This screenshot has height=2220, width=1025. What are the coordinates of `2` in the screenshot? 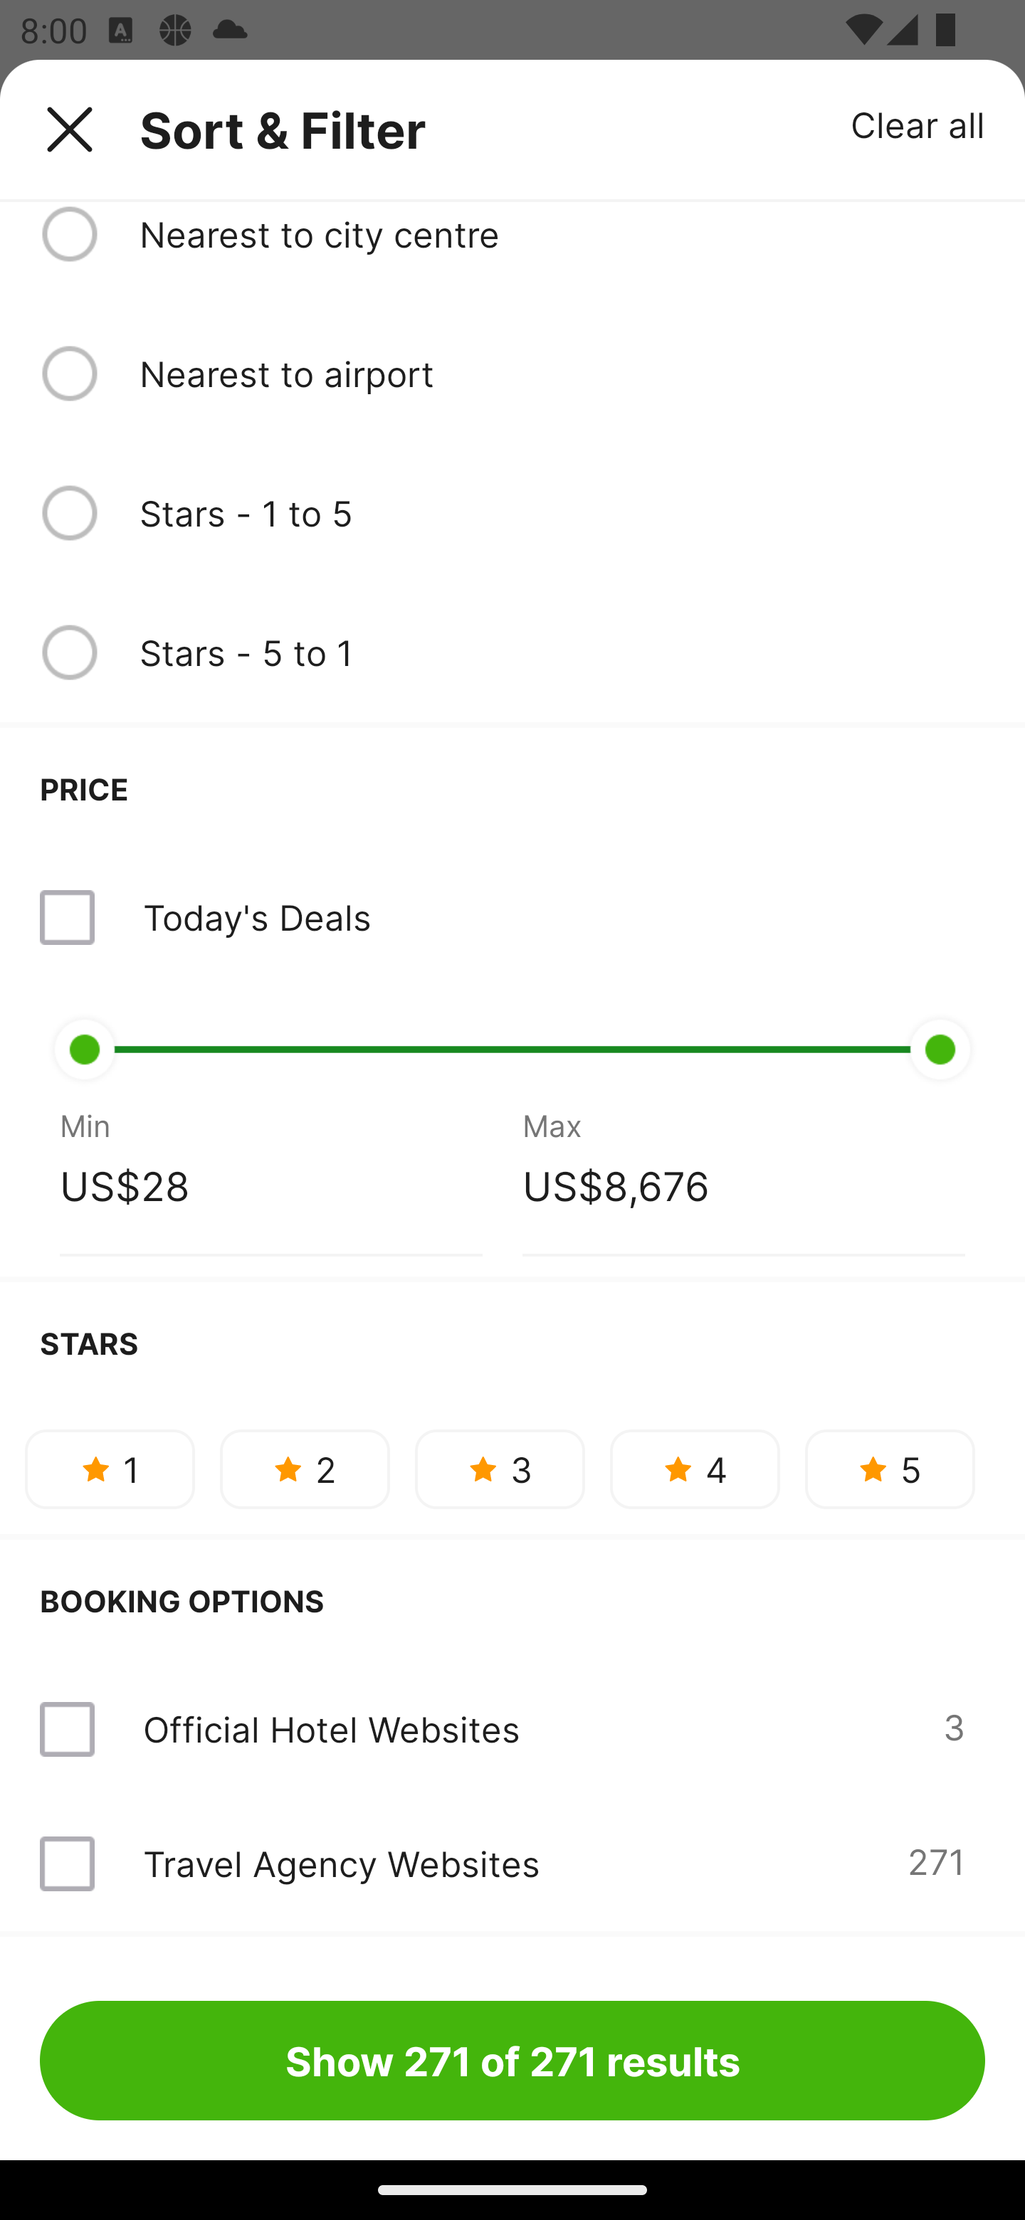 It's located at (305, 1469).